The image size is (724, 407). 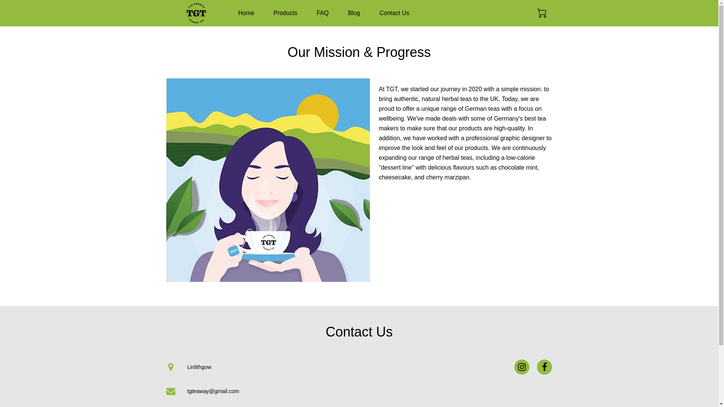 I want to click on Products, so click(x=285, y=13).